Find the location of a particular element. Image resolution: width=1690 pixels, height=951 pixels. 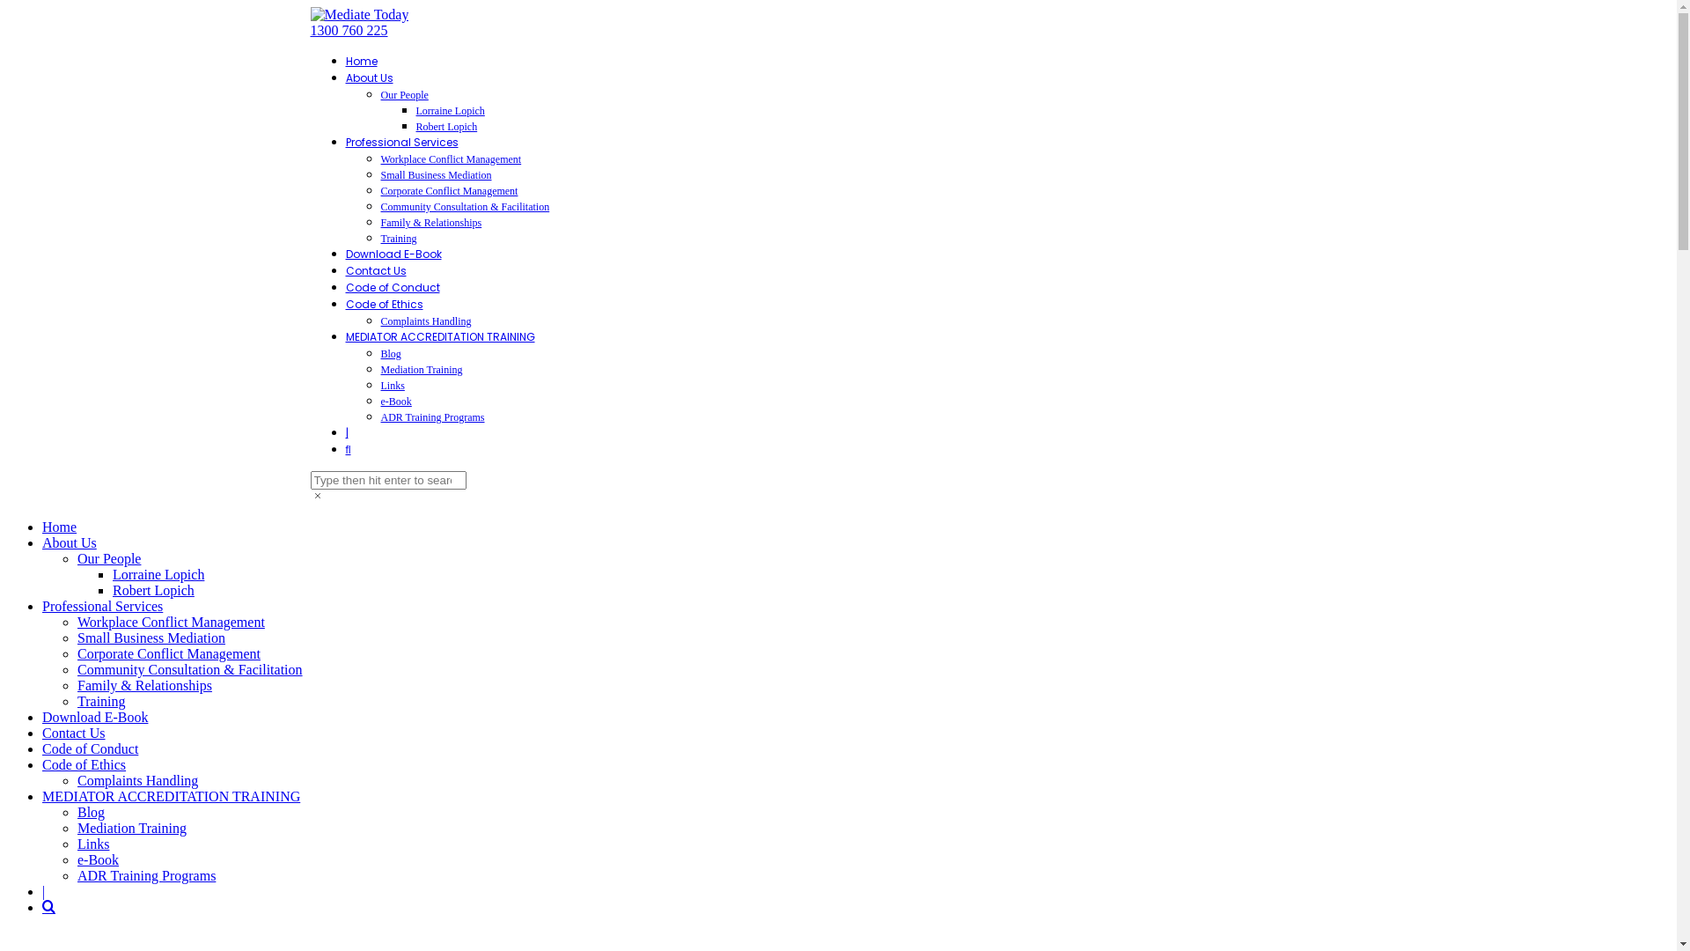

Download E-Book is located at coordinates (95, 717).